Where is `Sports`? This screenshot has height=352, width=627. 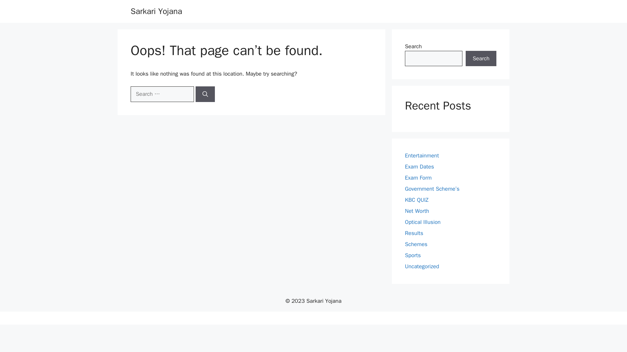 Sports is located at coordinates (413, 255).